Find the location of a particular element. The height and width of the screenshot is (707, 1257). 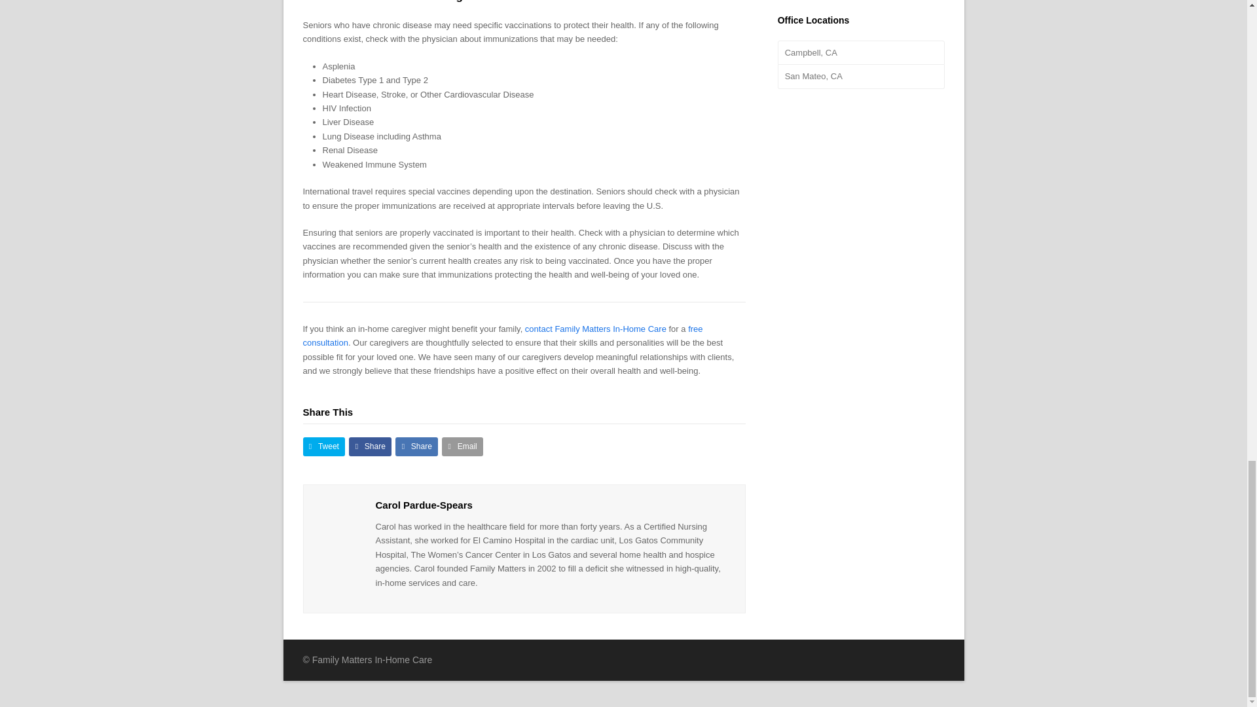

Share is located at coordinates (370, 446).